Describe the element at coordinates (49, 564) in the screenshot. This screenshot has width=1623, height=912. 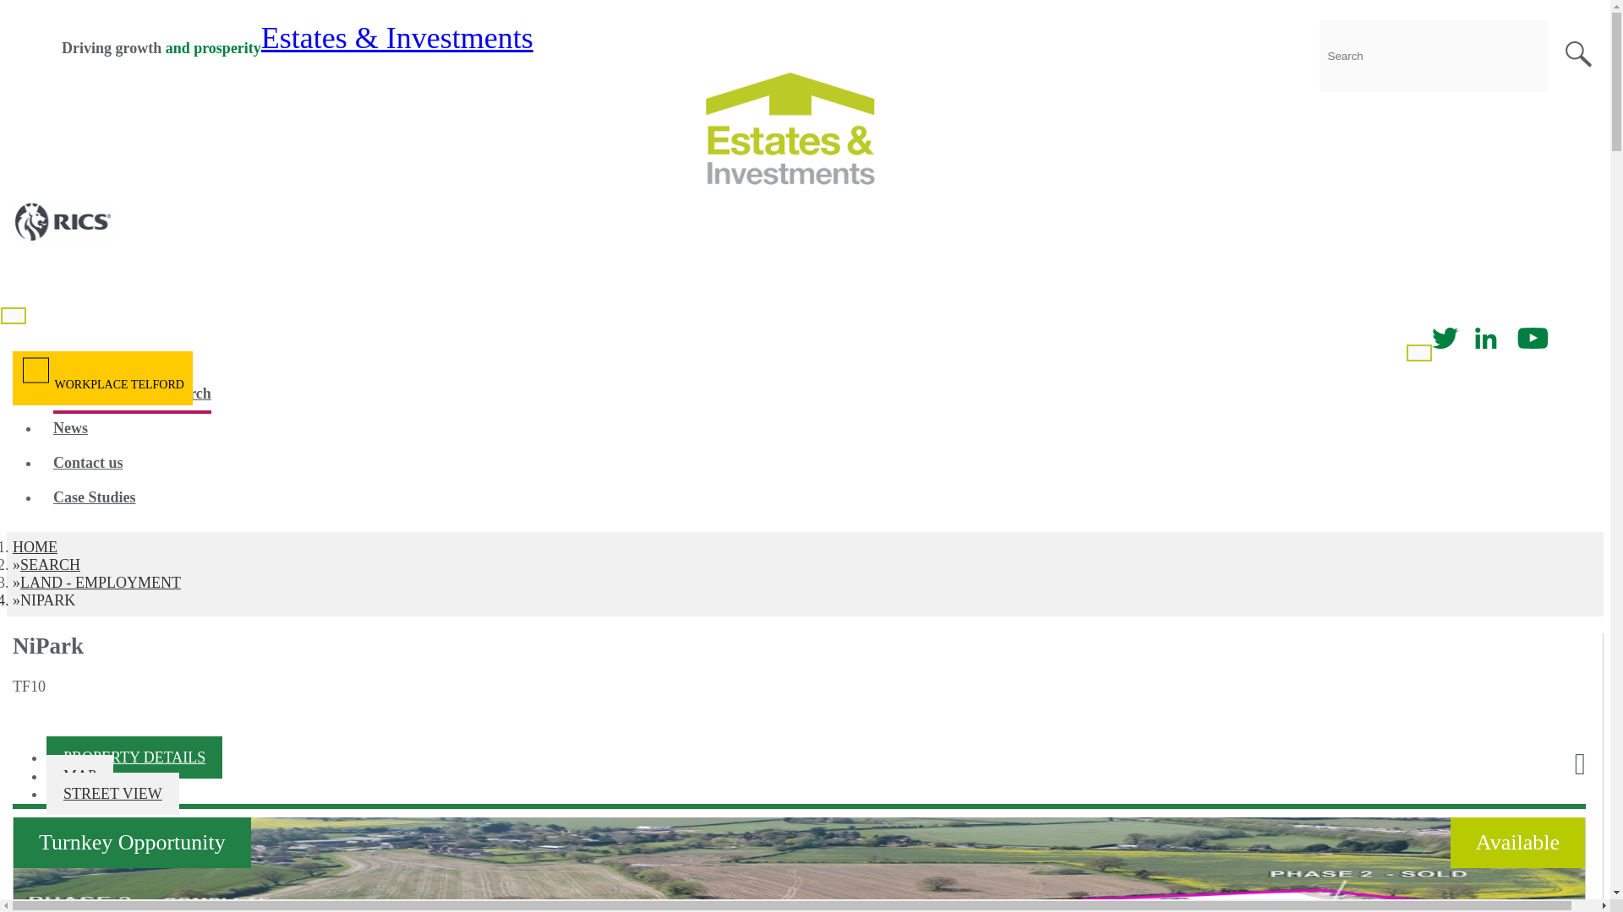
I see `SEARCH` at that location.